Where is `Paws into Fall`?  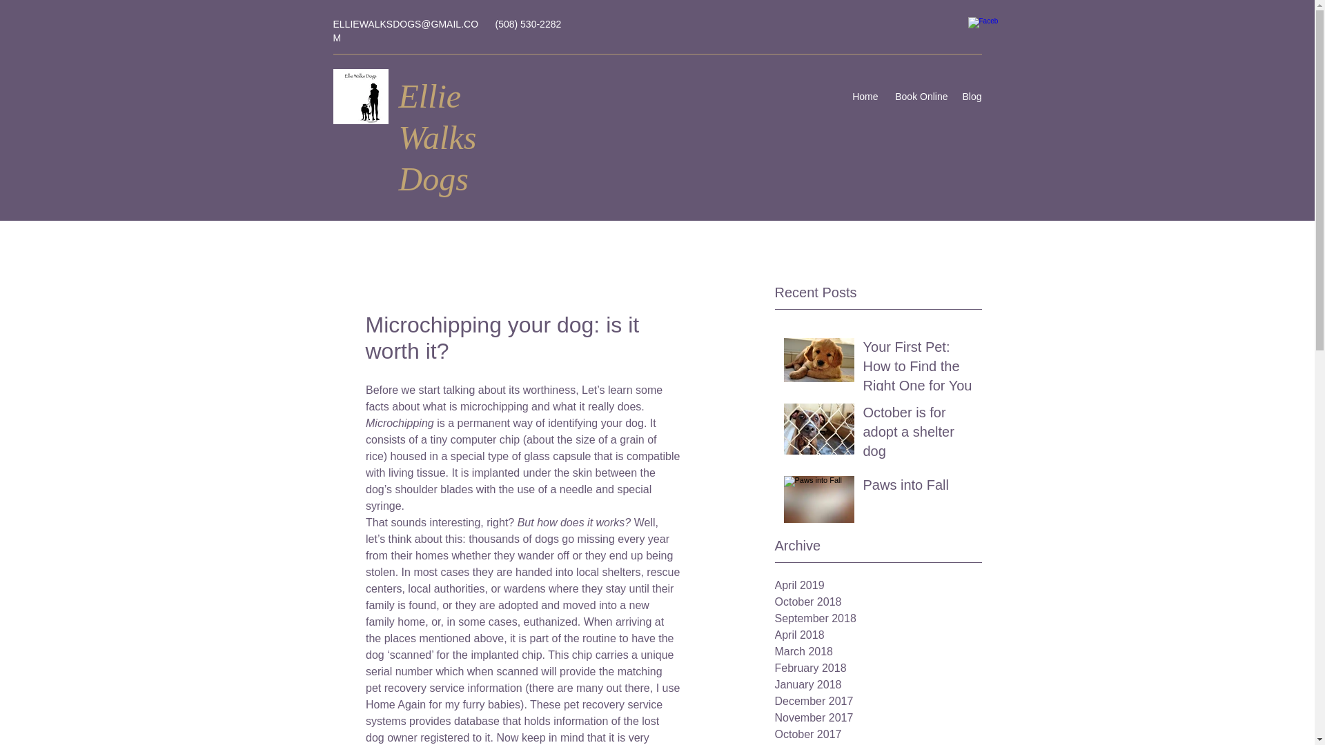
Paws into Fall is located at coordinates (917, 487).